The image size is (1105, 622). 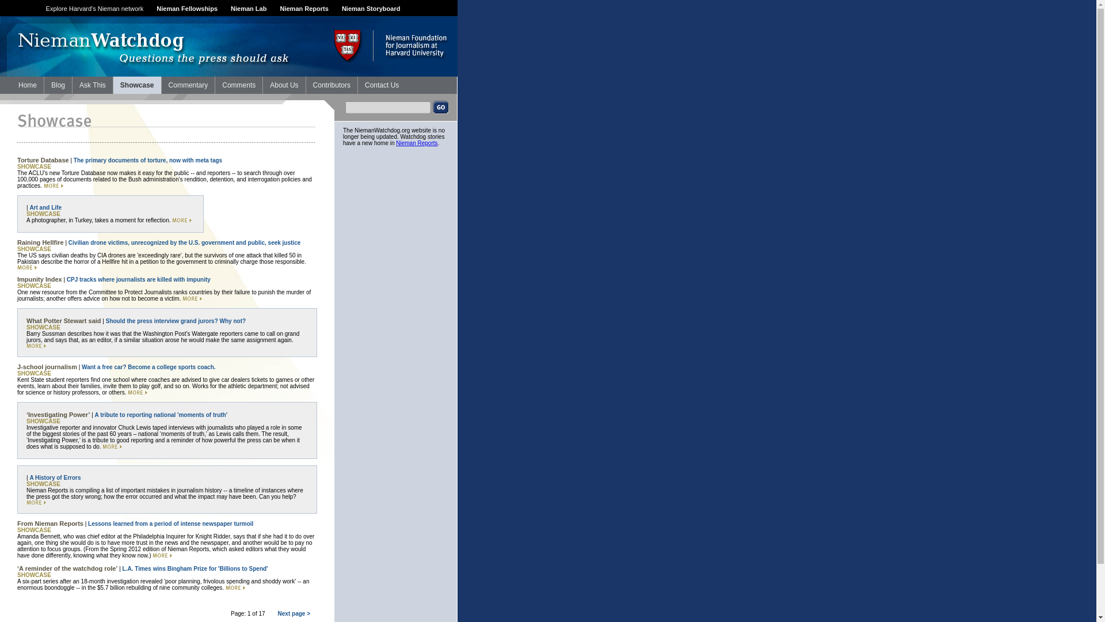 What do you see at coordinates (58, 85) in the screenshot?
I see `Blog` at bounding box center [58, 85].